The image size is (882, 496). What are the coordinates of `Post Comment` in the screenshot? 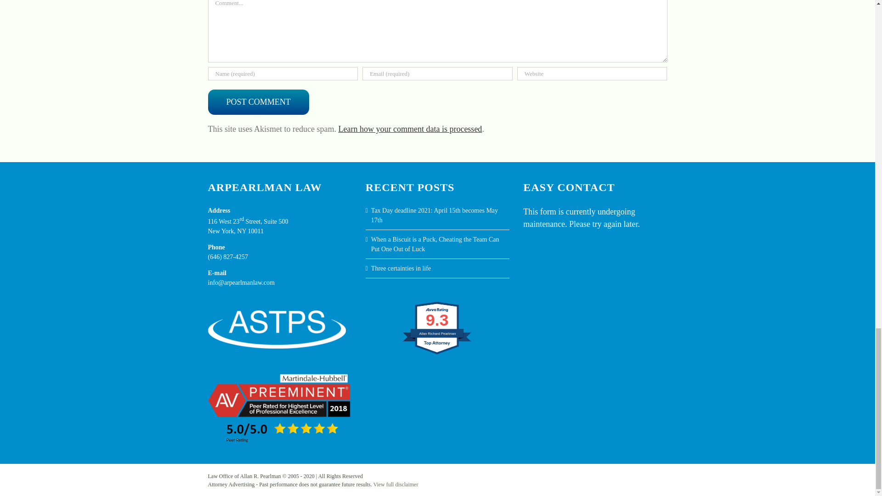 It's located at (258, 102).